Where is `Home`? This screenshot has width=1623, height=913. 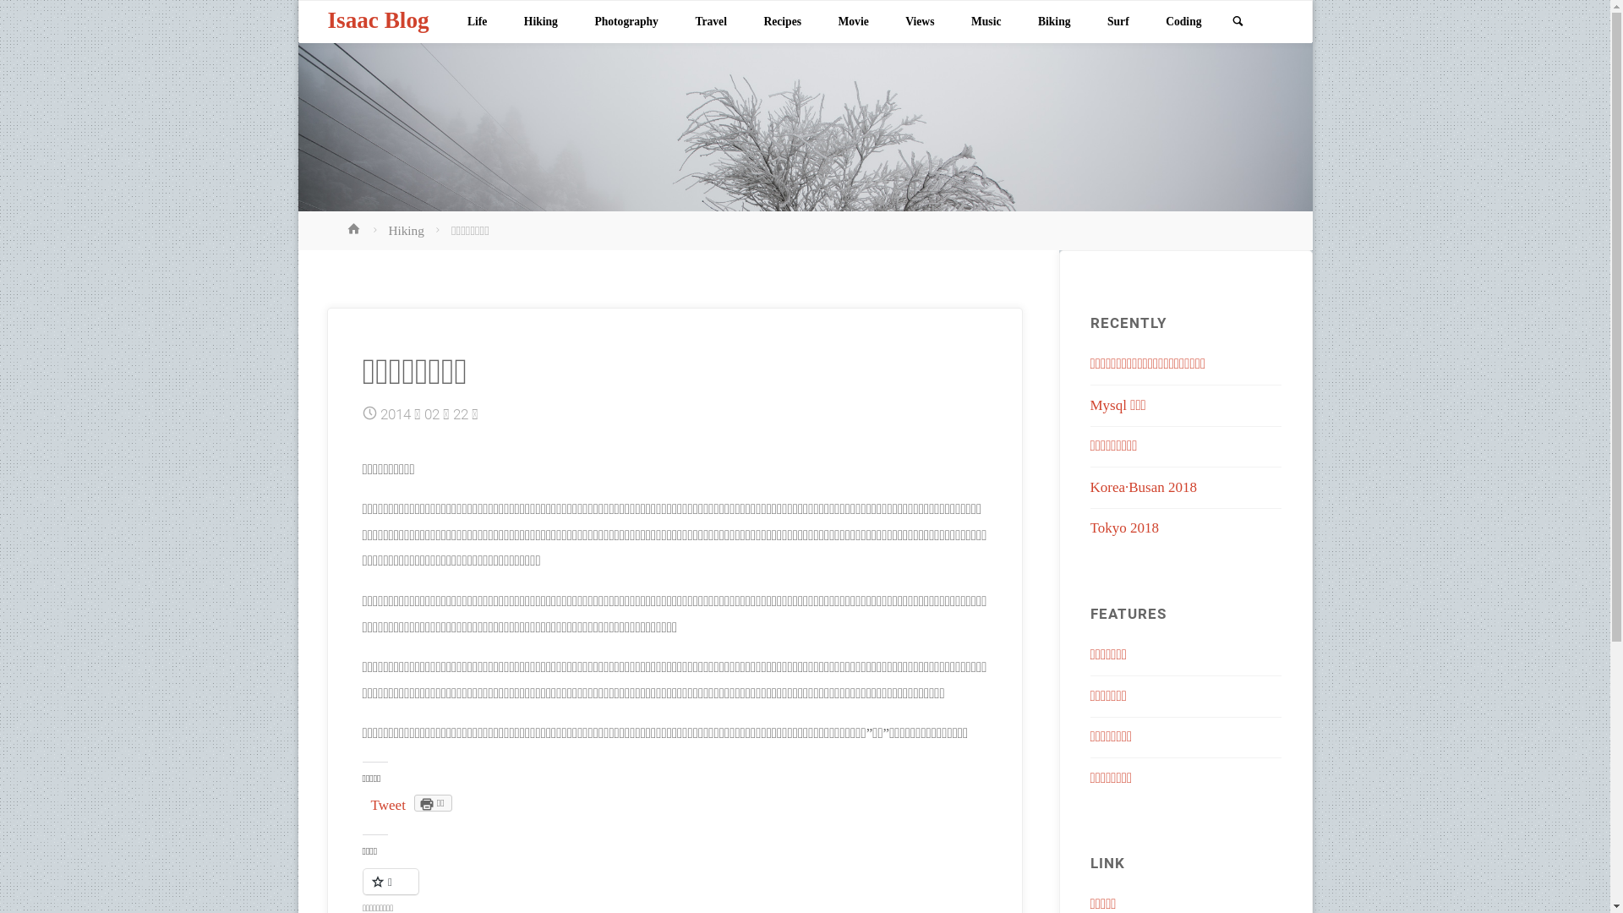 Home is located at coordinates (356, 230).